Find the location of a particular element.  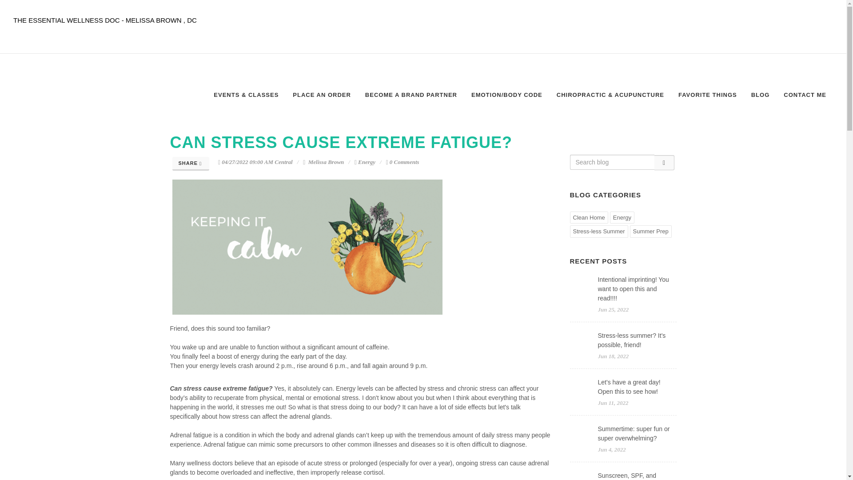

0 Comments is located at coordinates (403, 162).